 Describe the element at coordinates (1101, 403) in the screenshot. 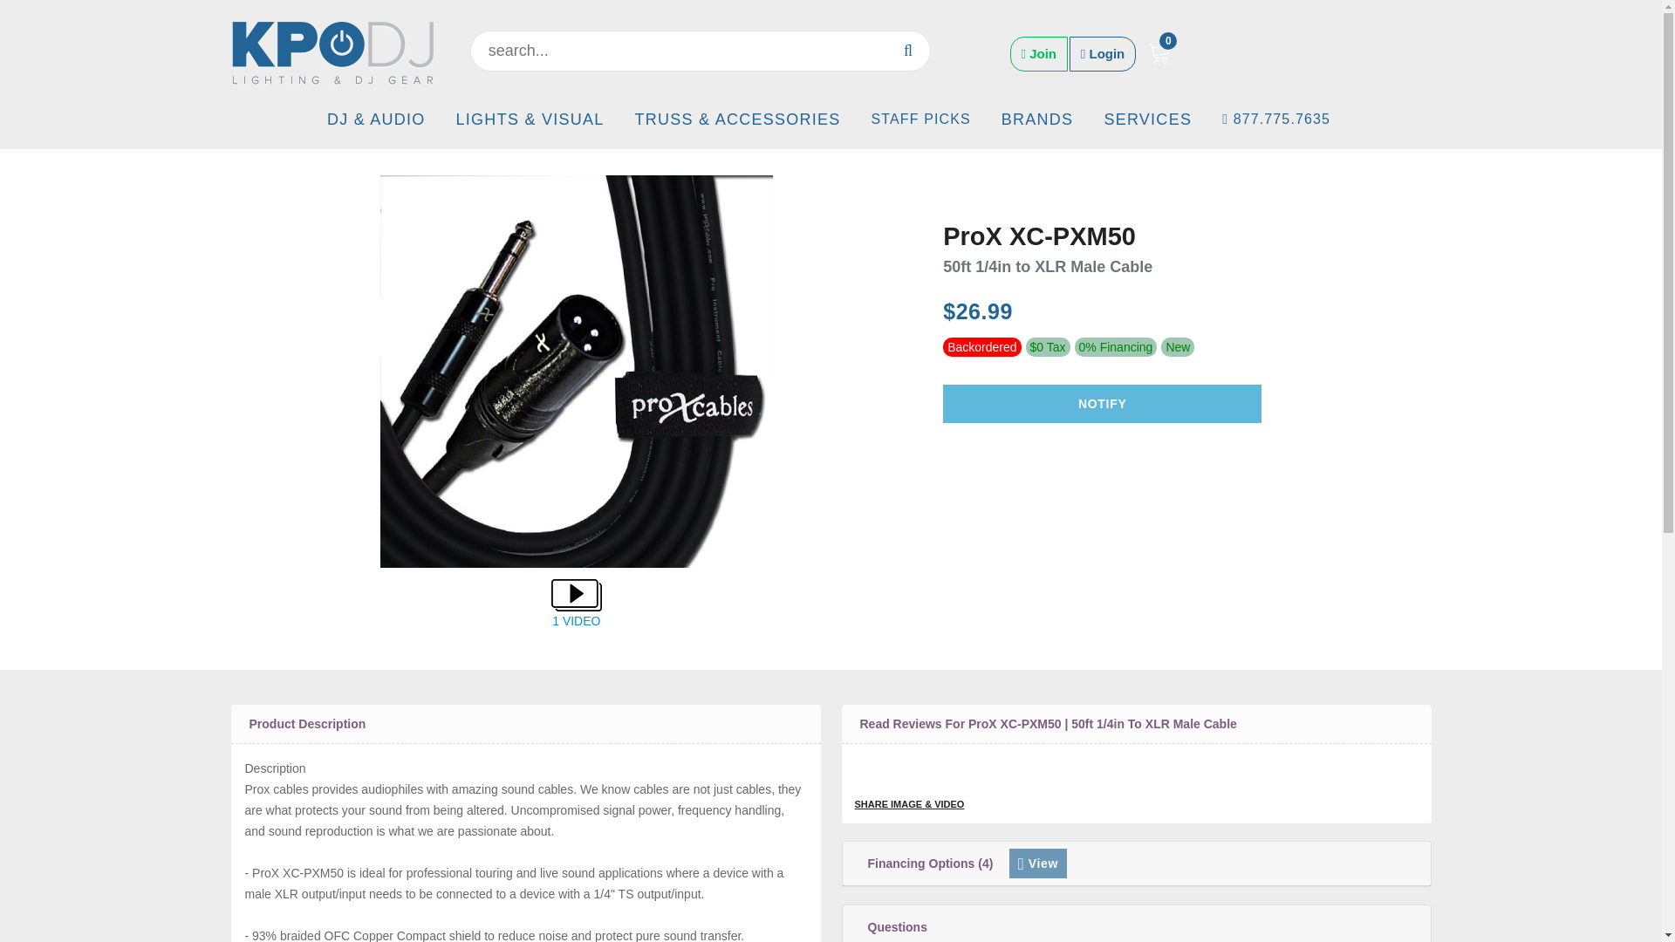

I see `  Notify  ` at that location.